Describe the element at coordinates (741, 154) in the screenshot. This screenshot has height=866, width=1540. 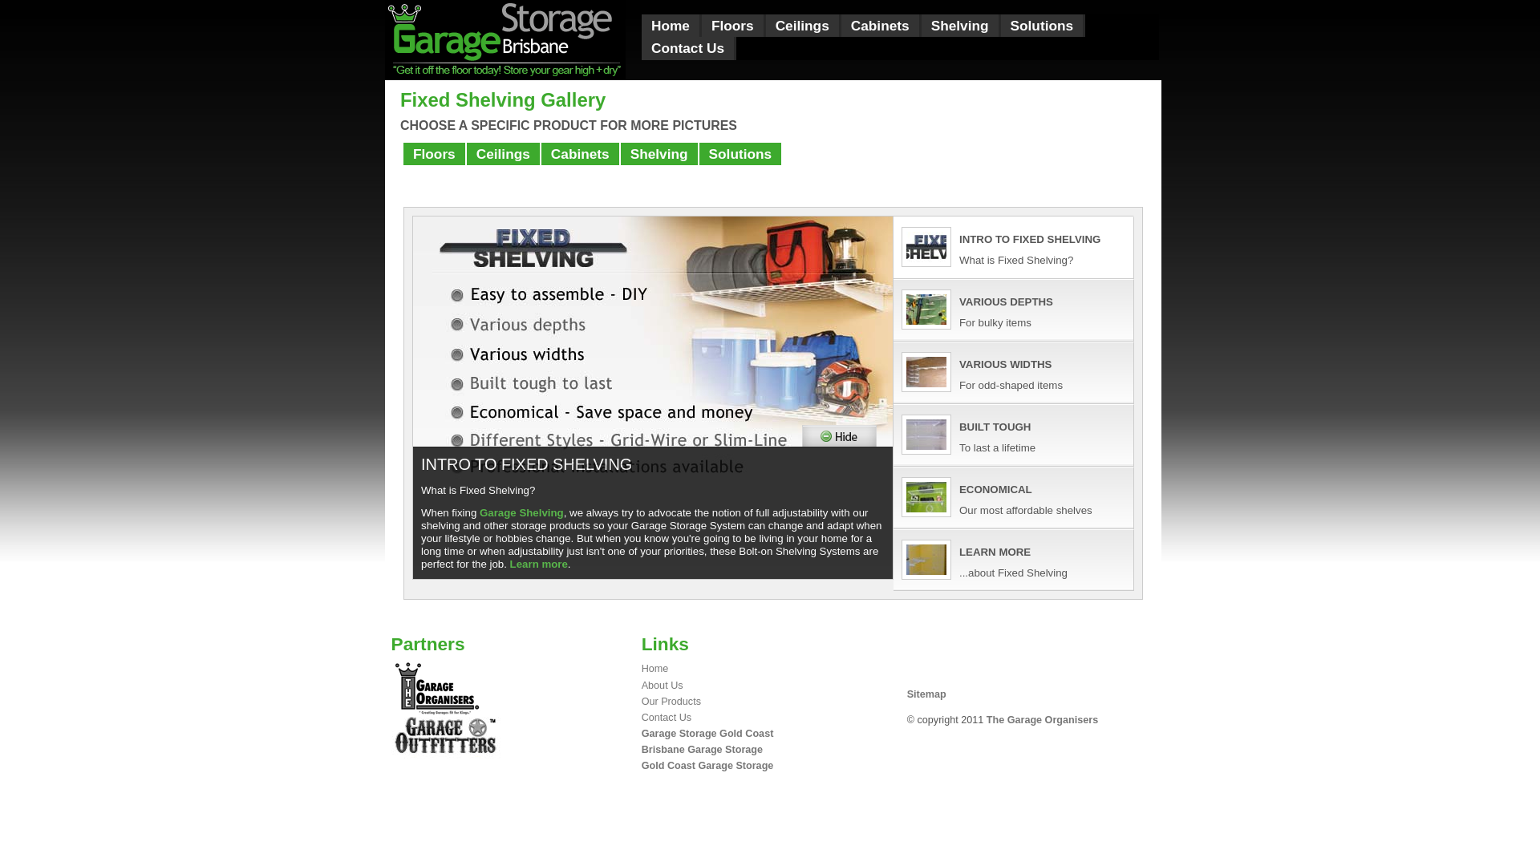
I see `Solutions` at that location.